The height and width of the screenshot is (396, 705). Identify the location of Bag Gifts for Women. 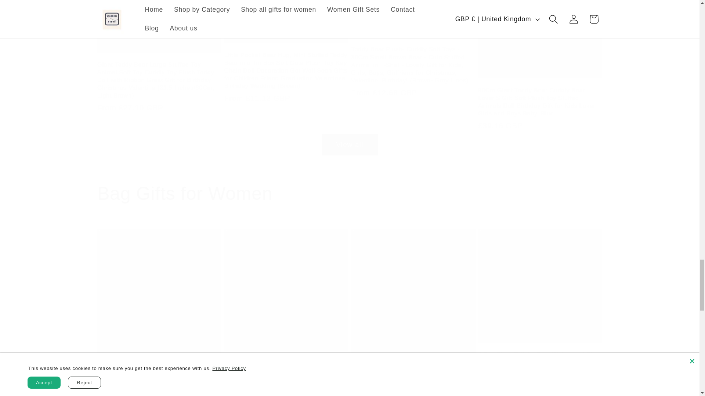
(350, 194).